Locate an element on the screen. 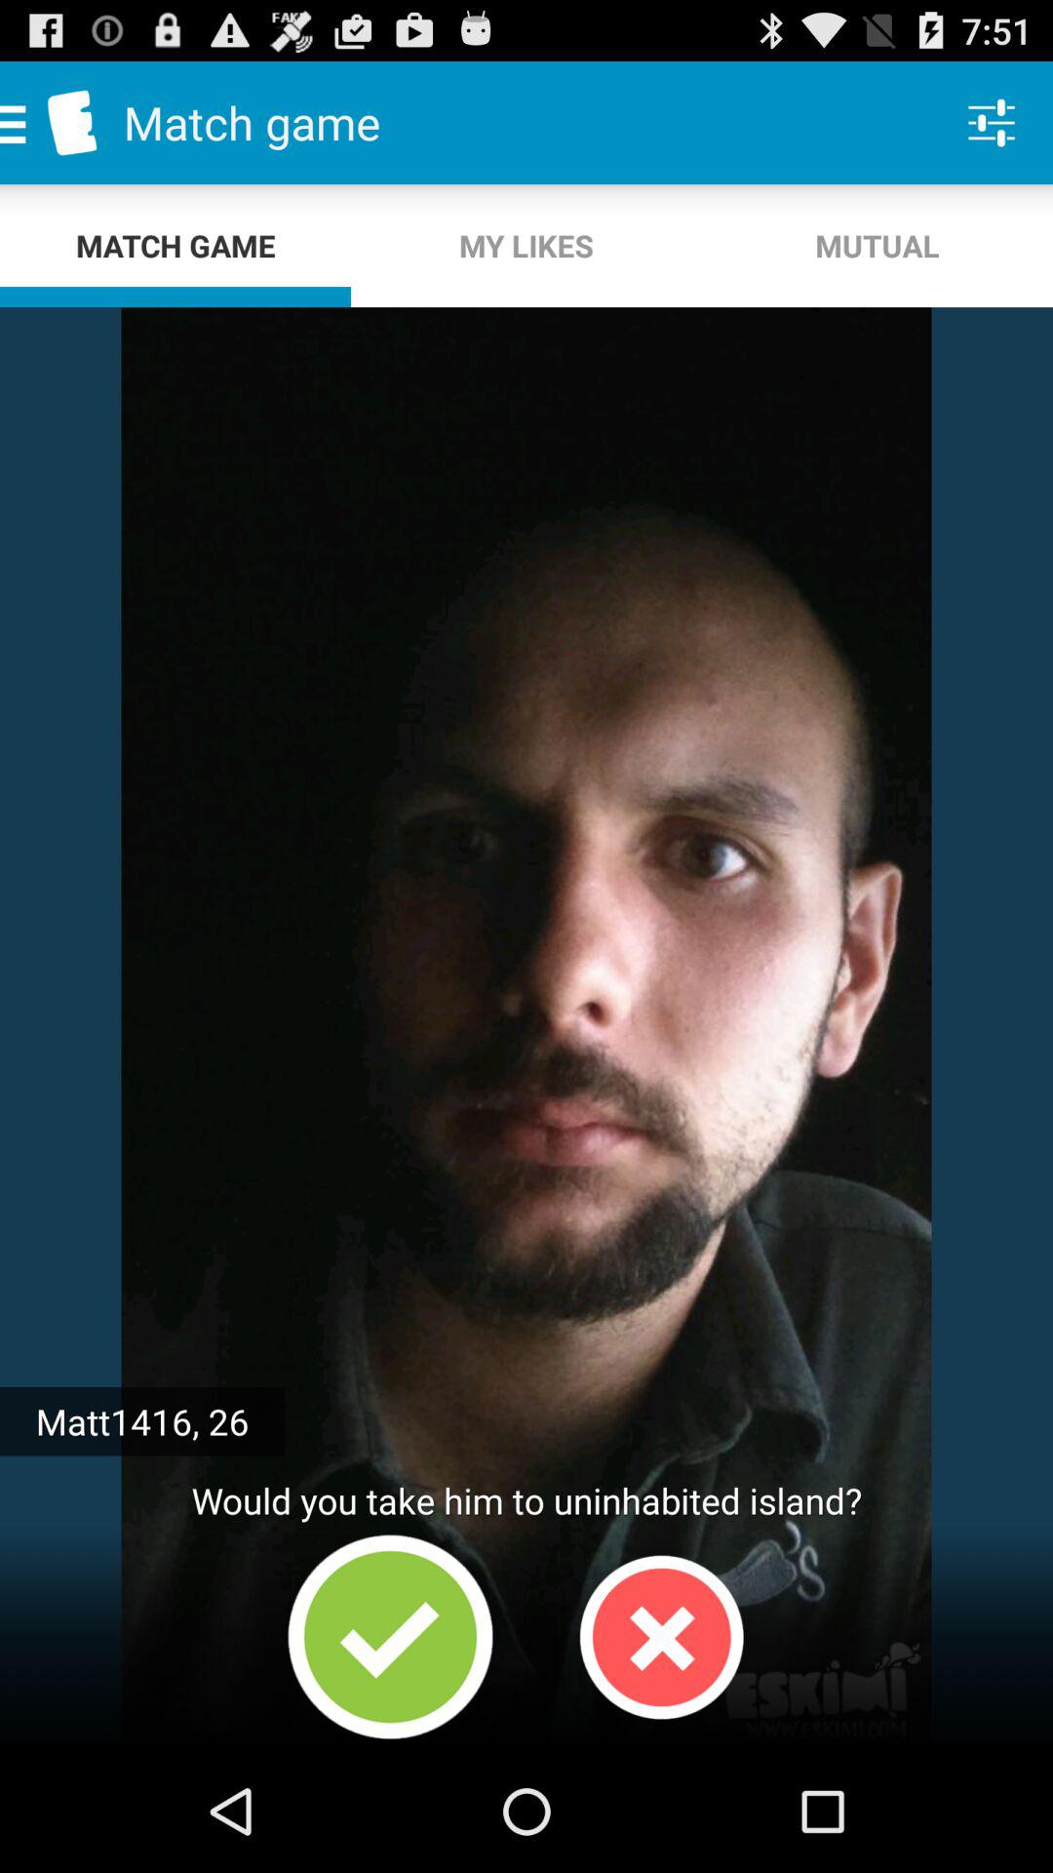  reject him is located at coordinates (661, 1637).